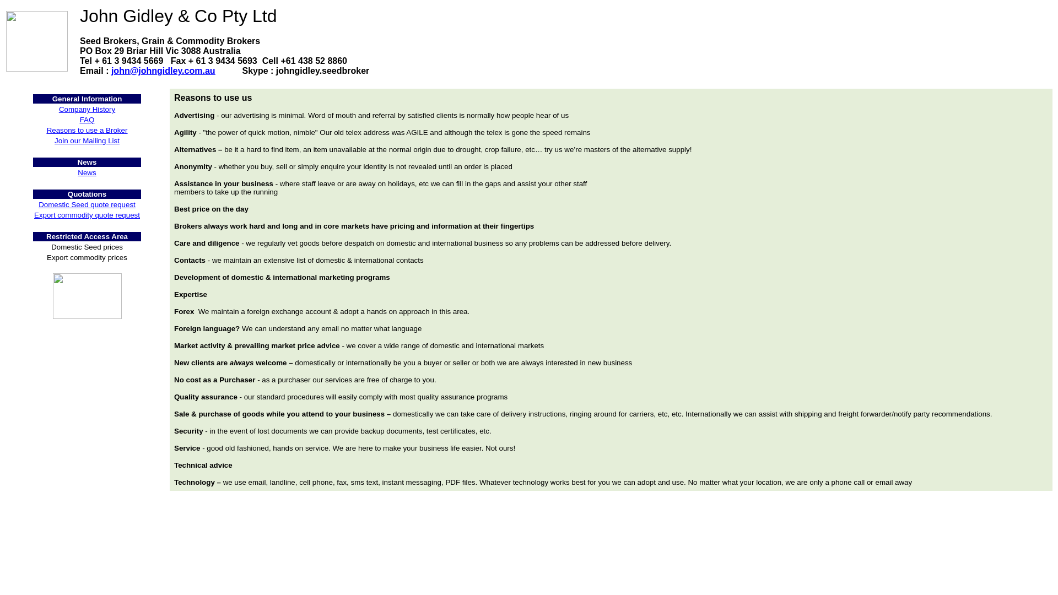  Describe the element at coordinates (87, 119) in the screenshot. I see `FAQ` at that location.